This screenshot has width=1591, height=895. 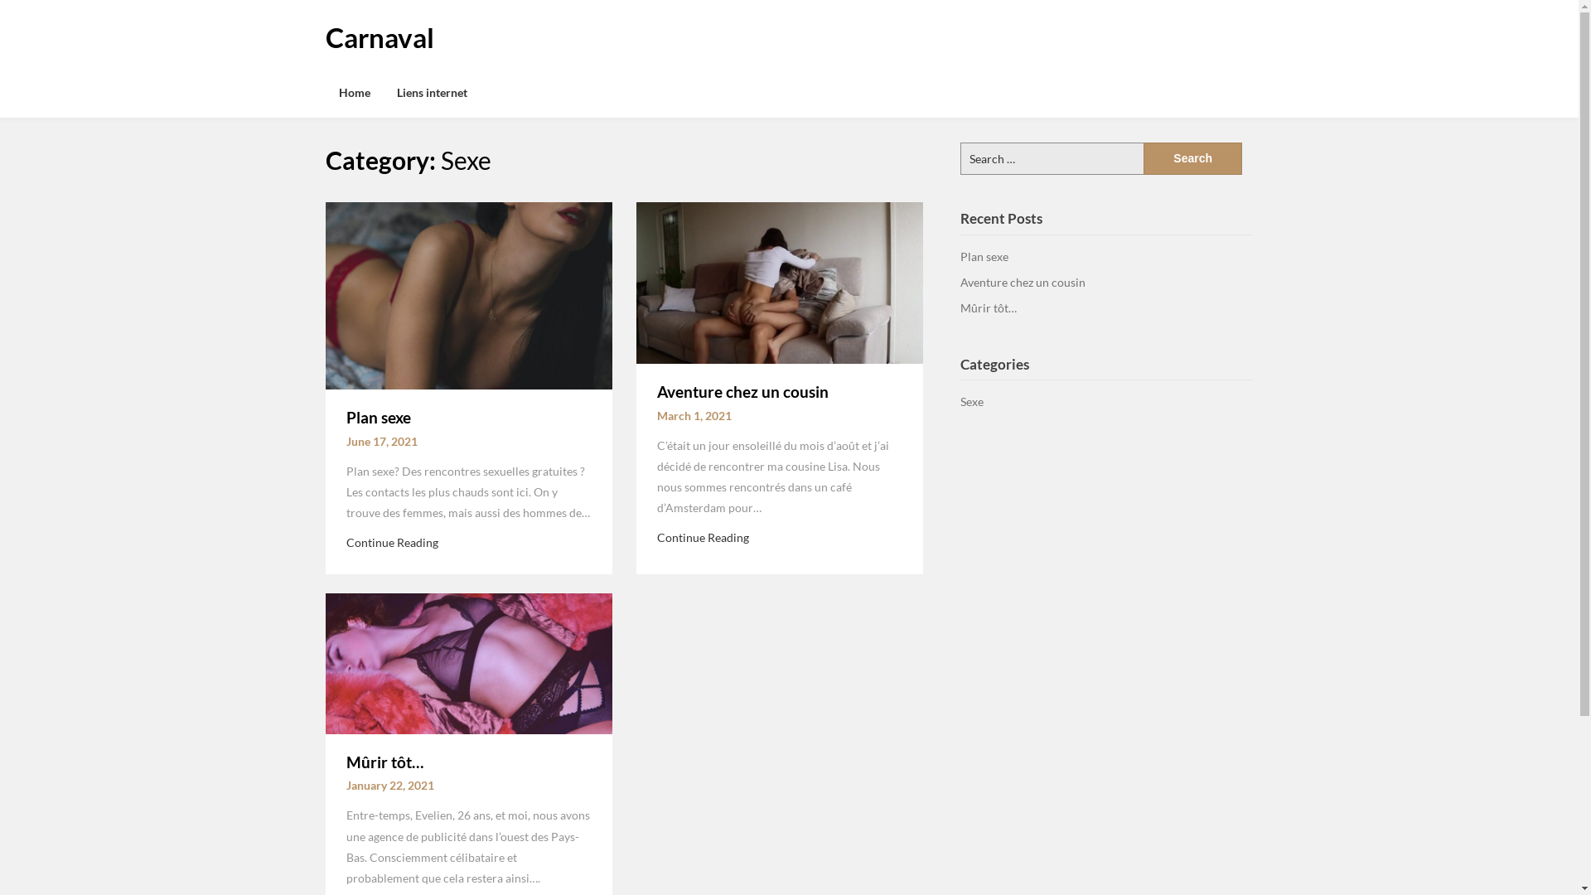 What do you see at coordinates (1193, 159) in the screenshot?
I see `Search` at bounding box center [1193, 159].